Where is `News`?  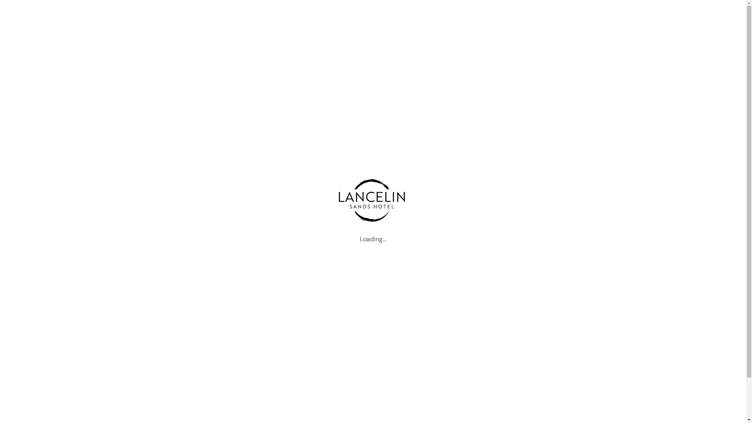 News is located at coordinates (540, 41).